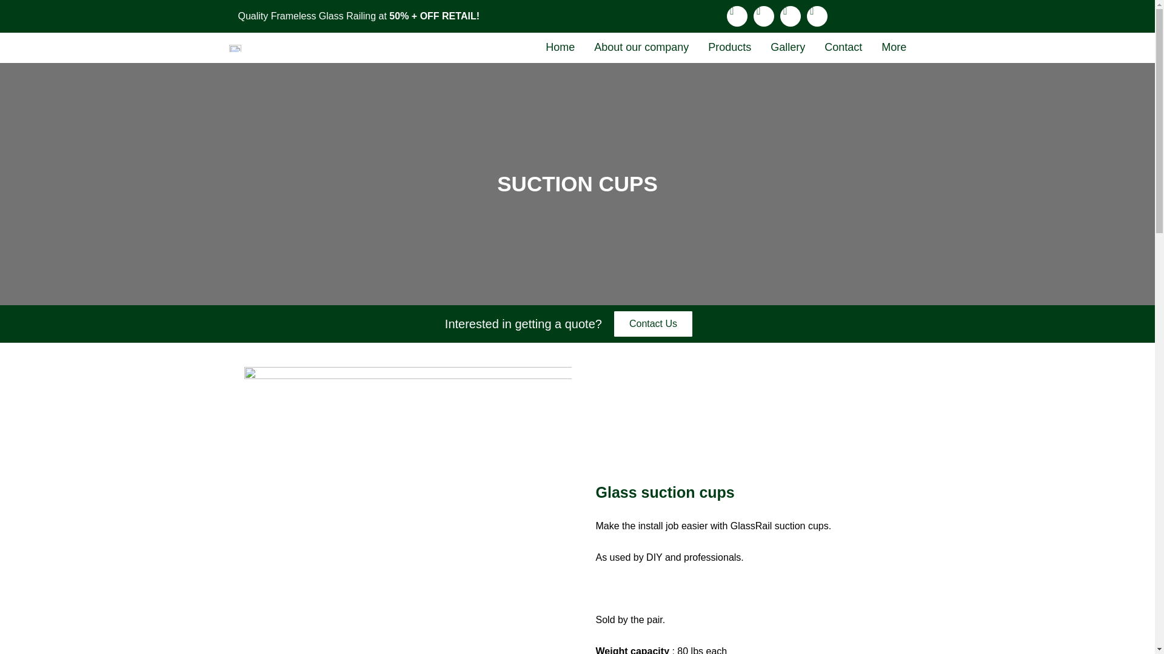 This screenshot has width=1164, height=654. What do you see at coordinates (730, 47) in the screenshot?
I see `Products` at bounding box center [730, 47].